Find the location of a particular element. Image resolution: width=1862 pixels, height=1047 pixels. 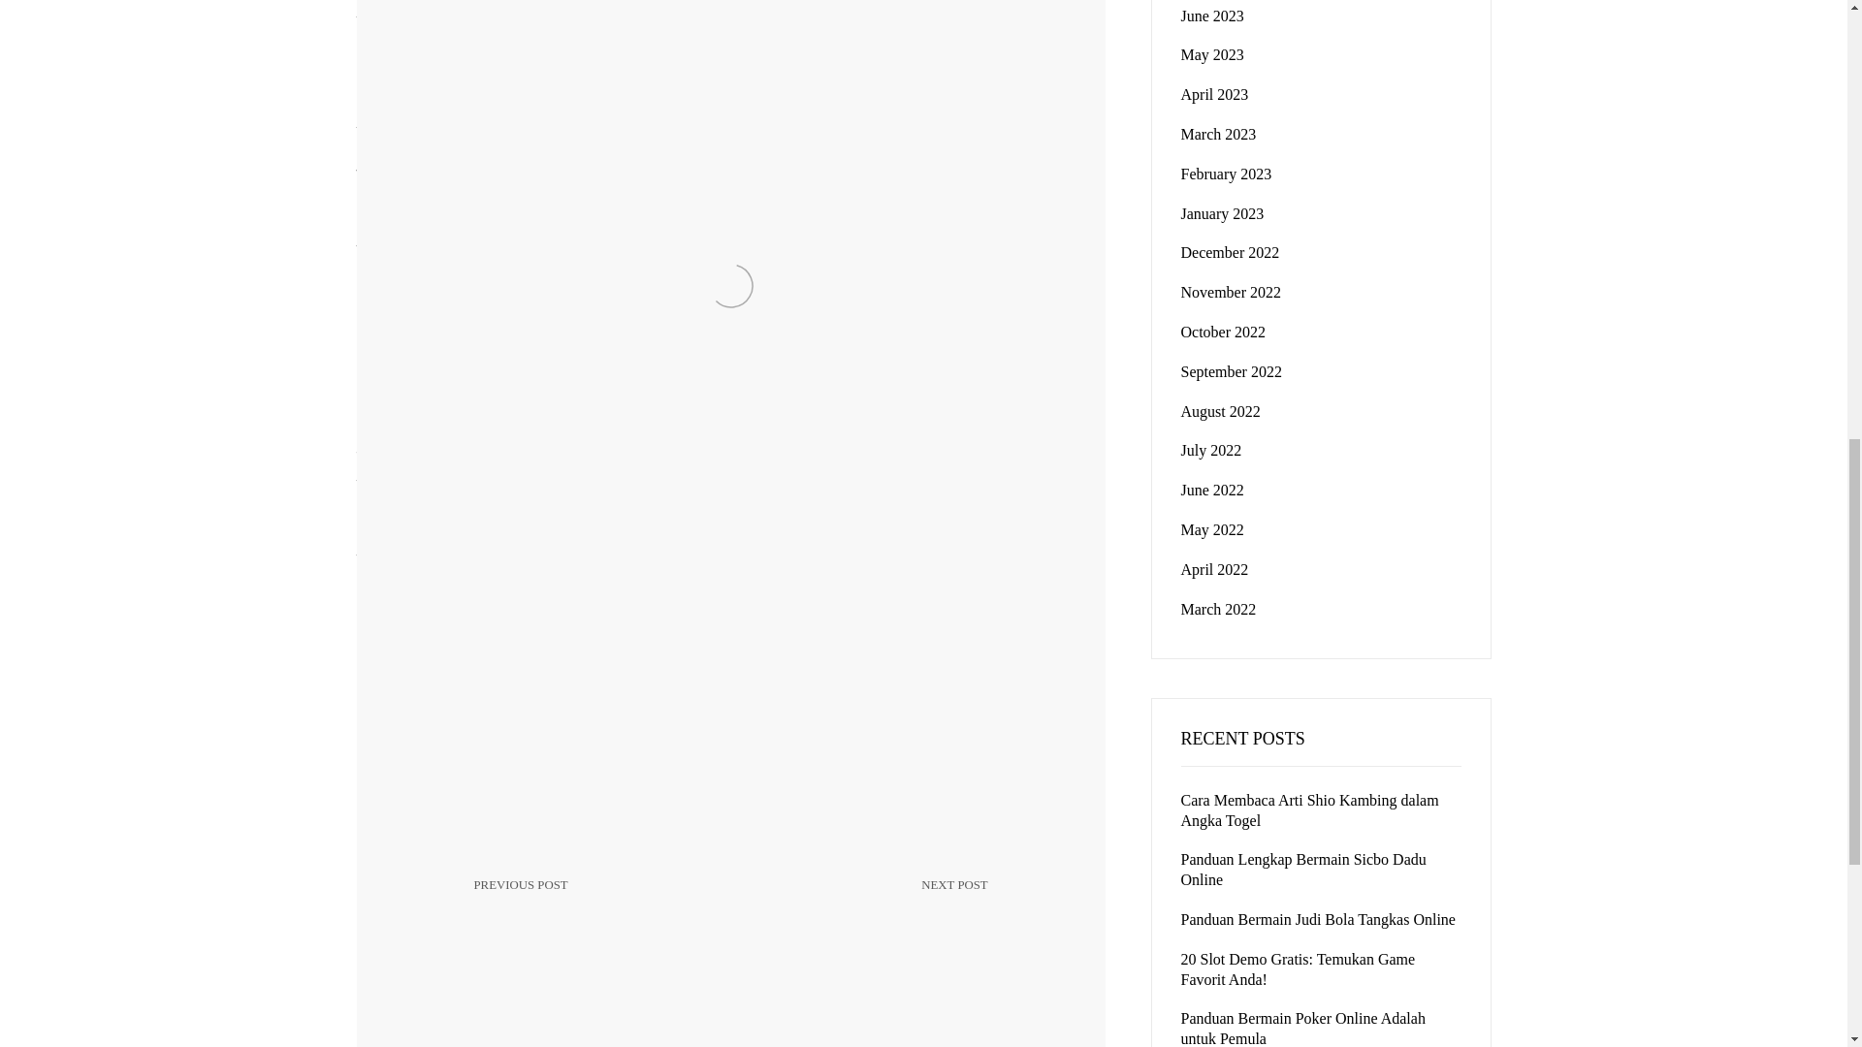

May 2023 is located at coordinates (1222, 213).